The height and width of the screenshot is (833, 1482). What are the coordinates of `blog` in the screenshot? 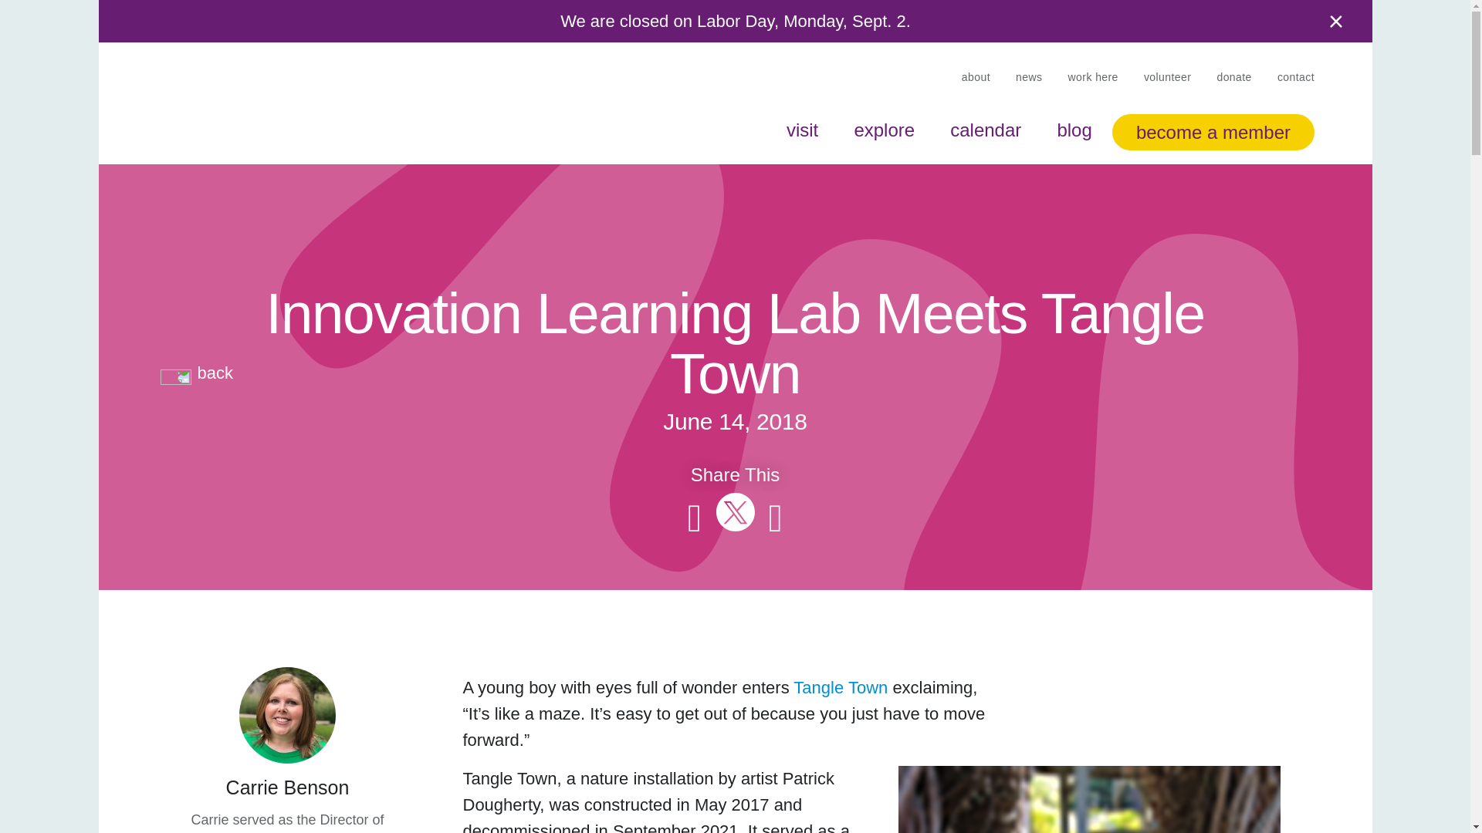 It's located at (1074, 128).